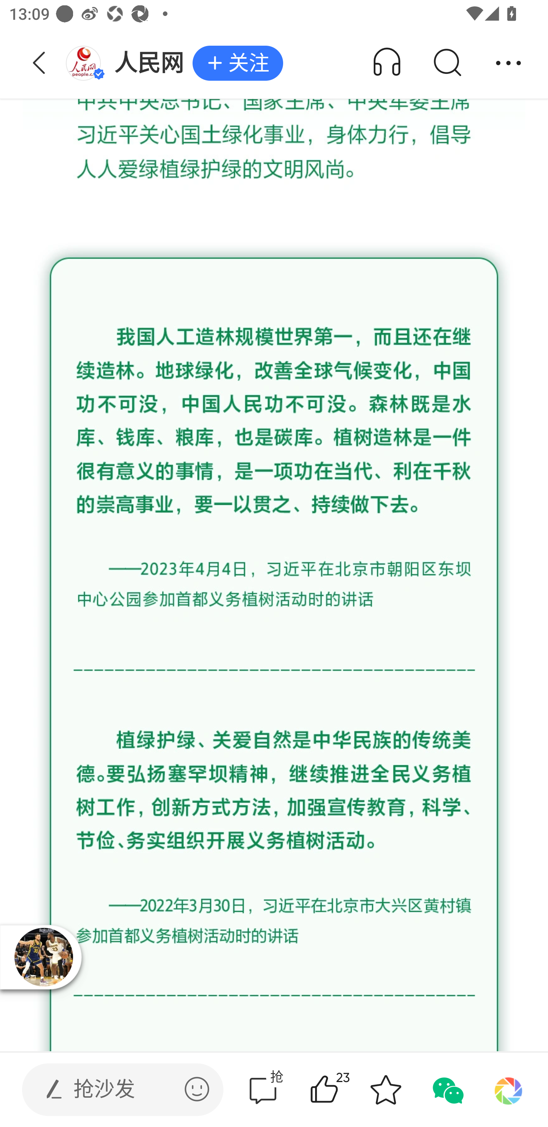 The width and height of the screenshot is (548, 1127). Describe the element at coordinates (39, 63) in the screenshot. I see ` 返回` at that location.